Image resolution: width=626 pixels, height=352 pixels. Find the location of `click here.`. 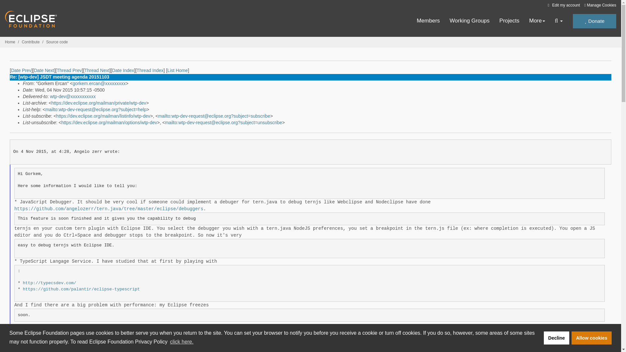

click here. is located at coordinates (181, 342).